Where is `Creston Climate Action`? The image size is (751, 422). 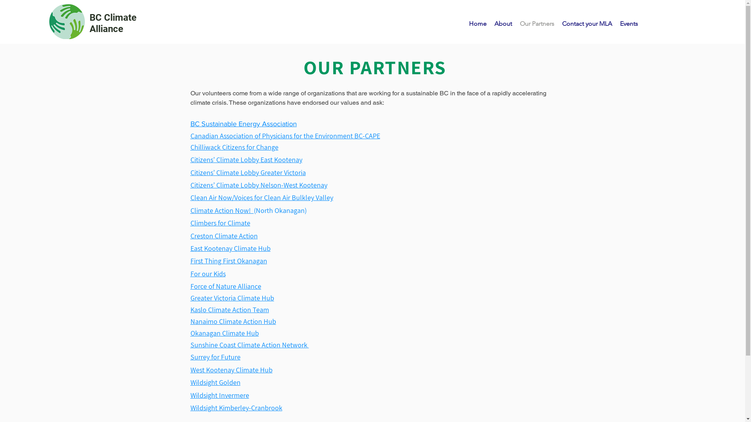
Creston Climate Action is located at coordinates (224, 236).